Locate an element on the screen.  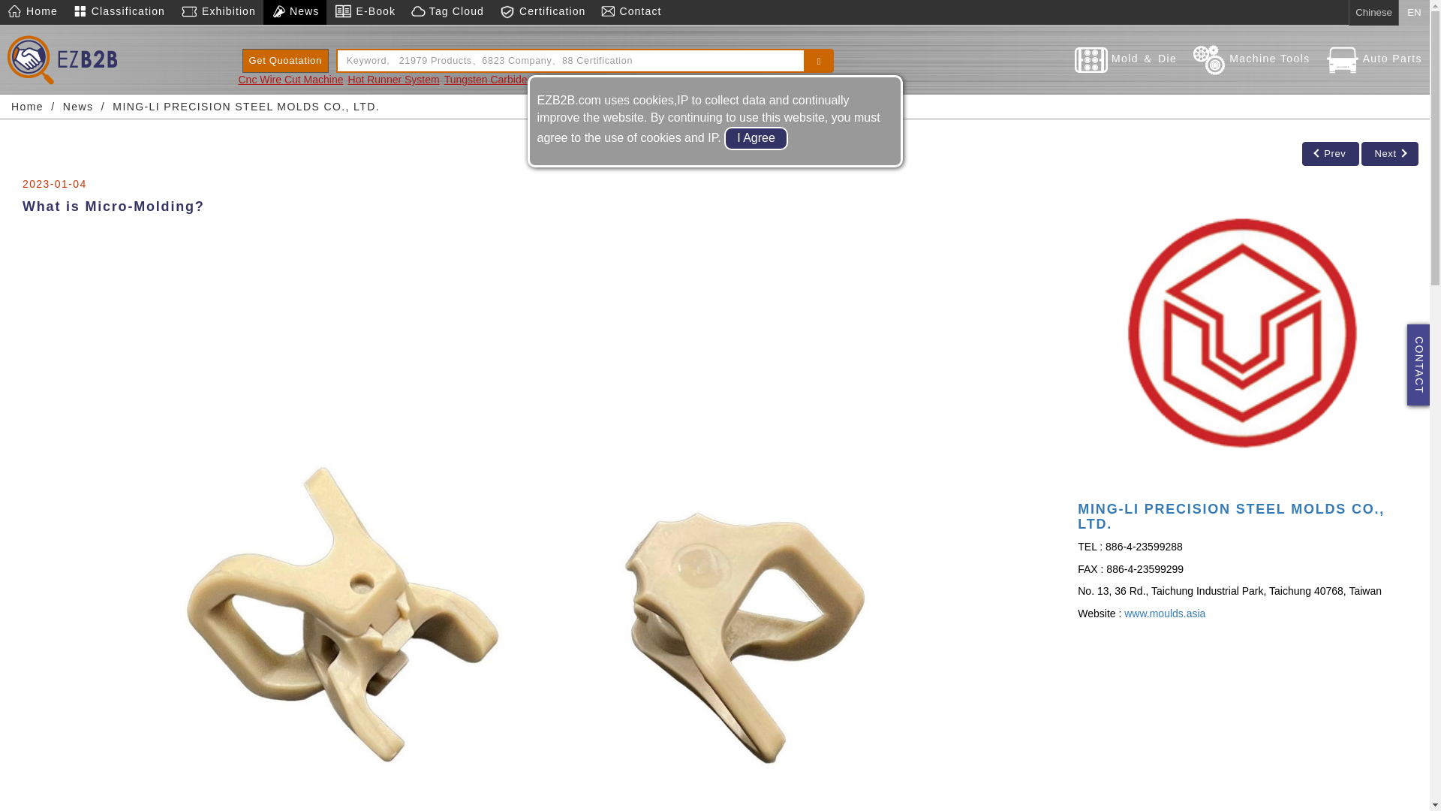
Get Quoatation is located at coordinates (285, 60).